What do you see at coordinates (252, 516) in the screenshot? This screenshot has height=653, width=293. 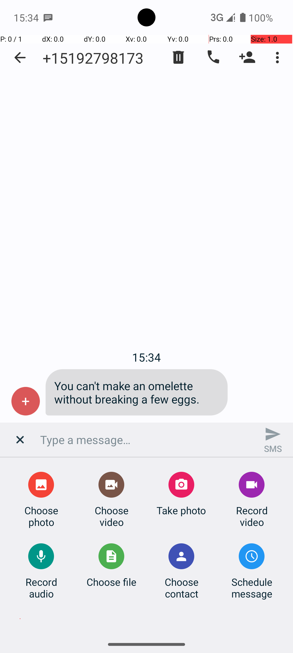 I see `Record video` at bounding box center [252, 516].